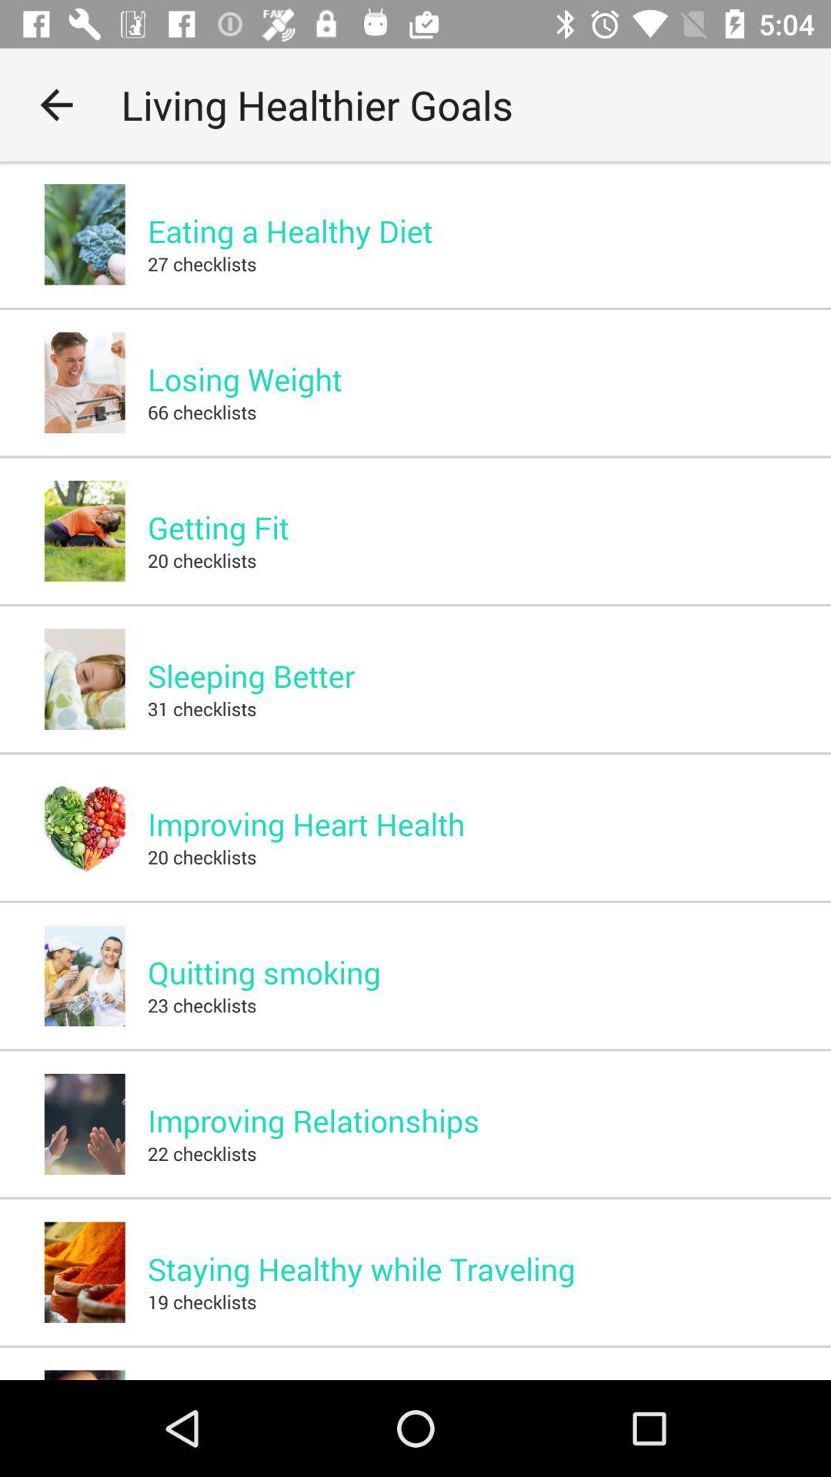  I want to click on open the item to the left of living healthier goals, so click(56, 105).